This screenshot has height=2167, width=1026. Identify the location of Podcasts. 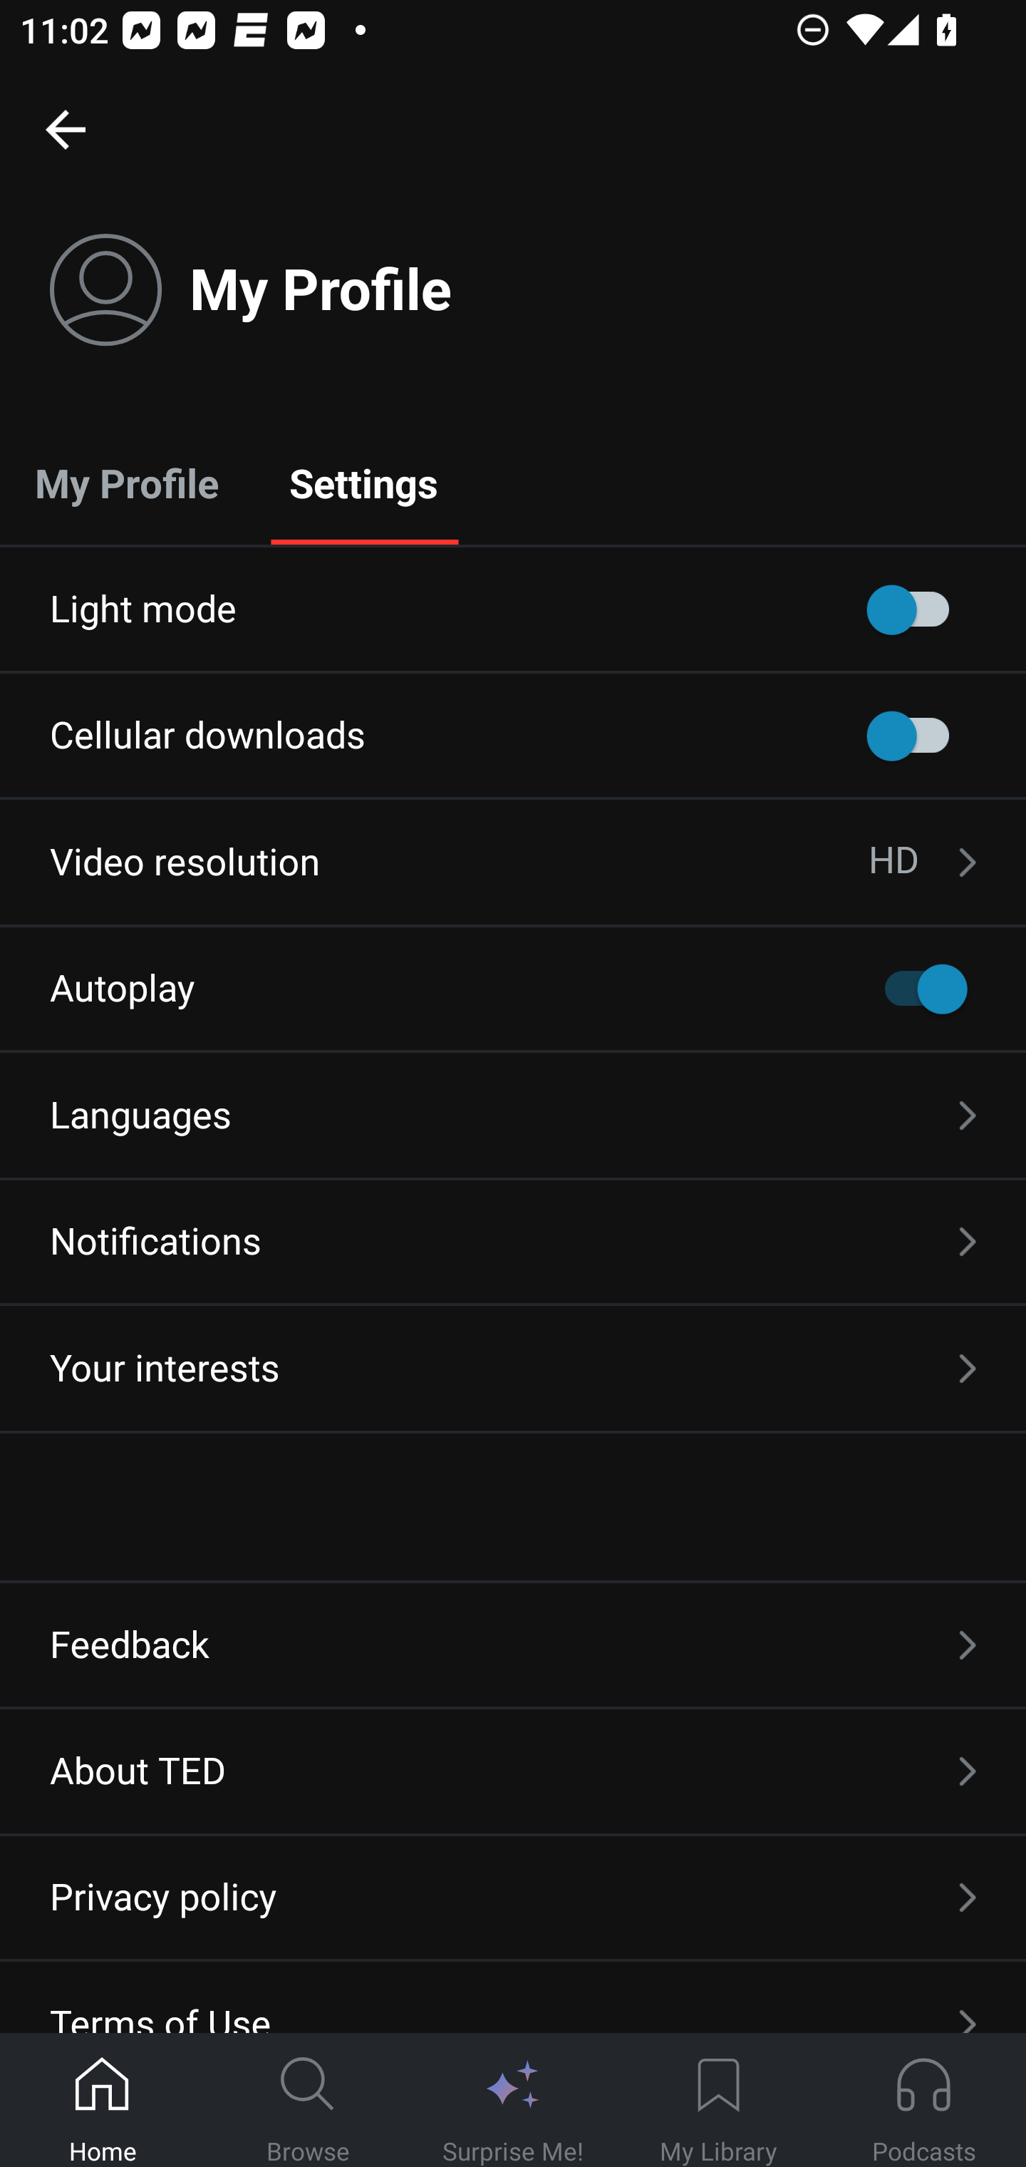
(923, 2101).